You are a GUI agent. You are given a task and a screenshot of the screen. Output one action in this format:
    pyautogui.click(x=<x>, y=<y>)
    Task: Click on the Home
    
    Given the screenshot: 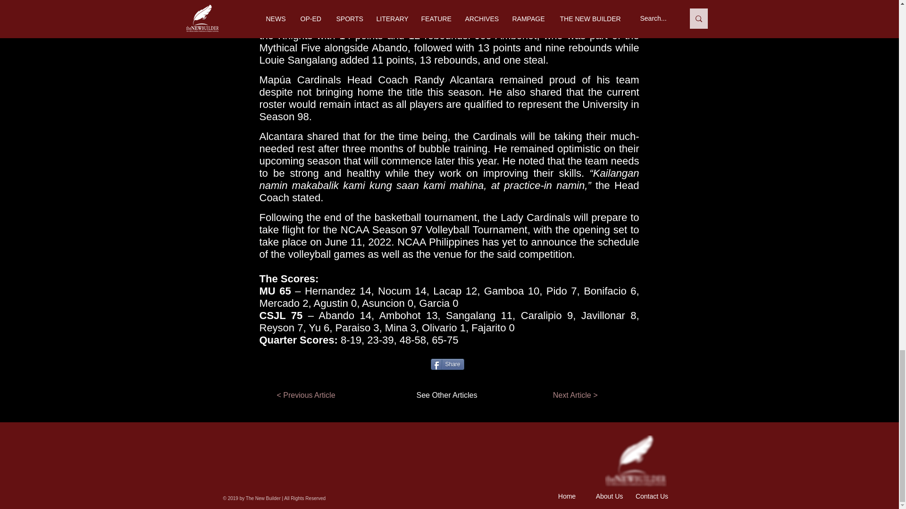 What is the action you would take?
    pyautogui.click(x=566, y=496)
    